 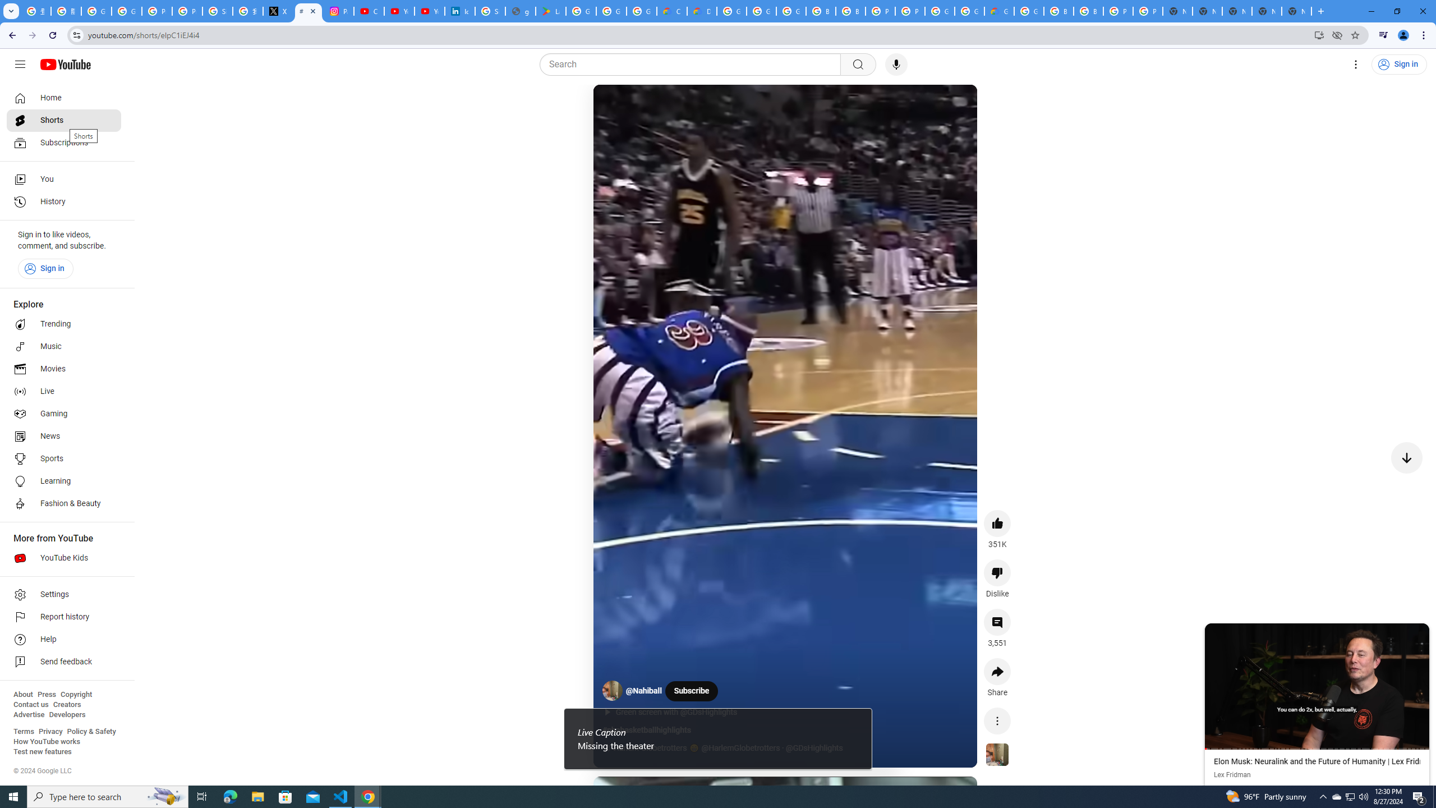 I want to click on YouTube Home, so click(x=65, y=64).